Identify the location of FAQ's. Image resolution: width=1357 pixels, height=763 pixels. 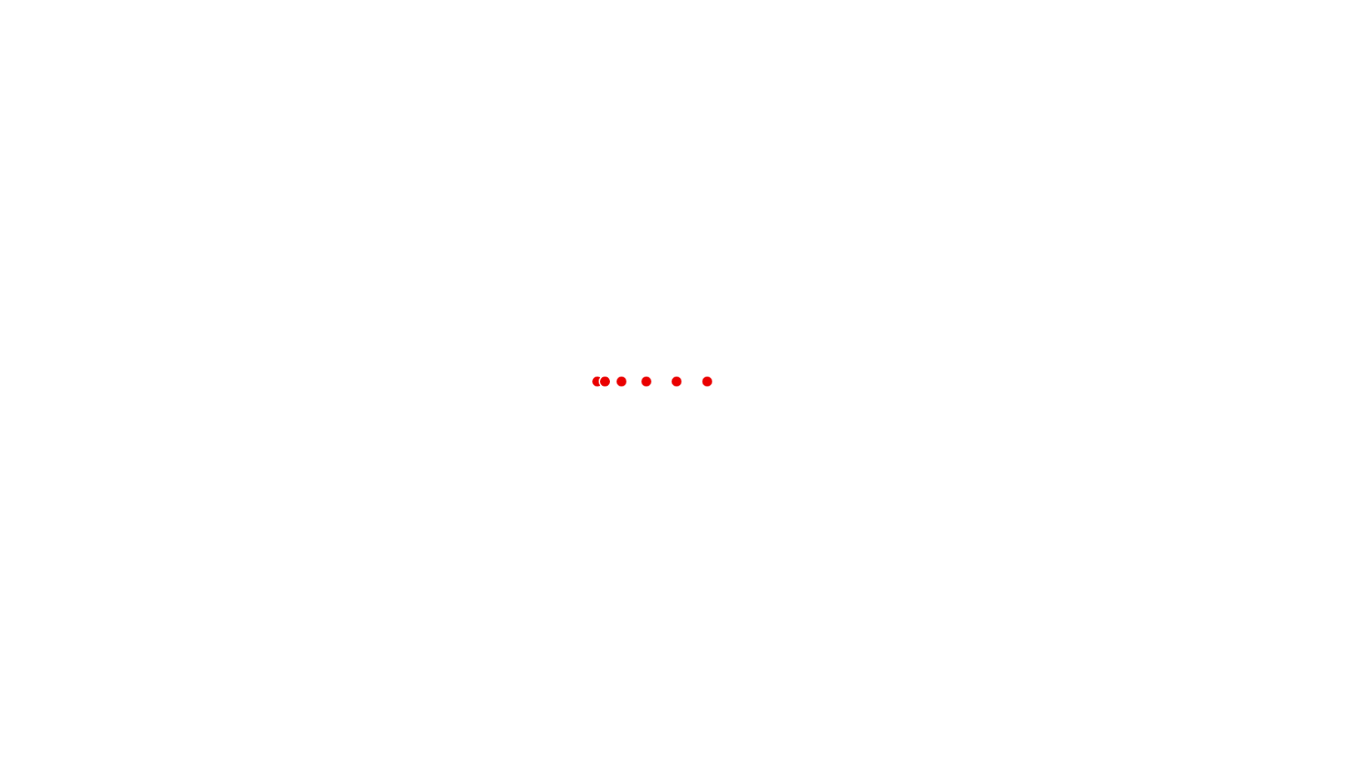
(275, 554).